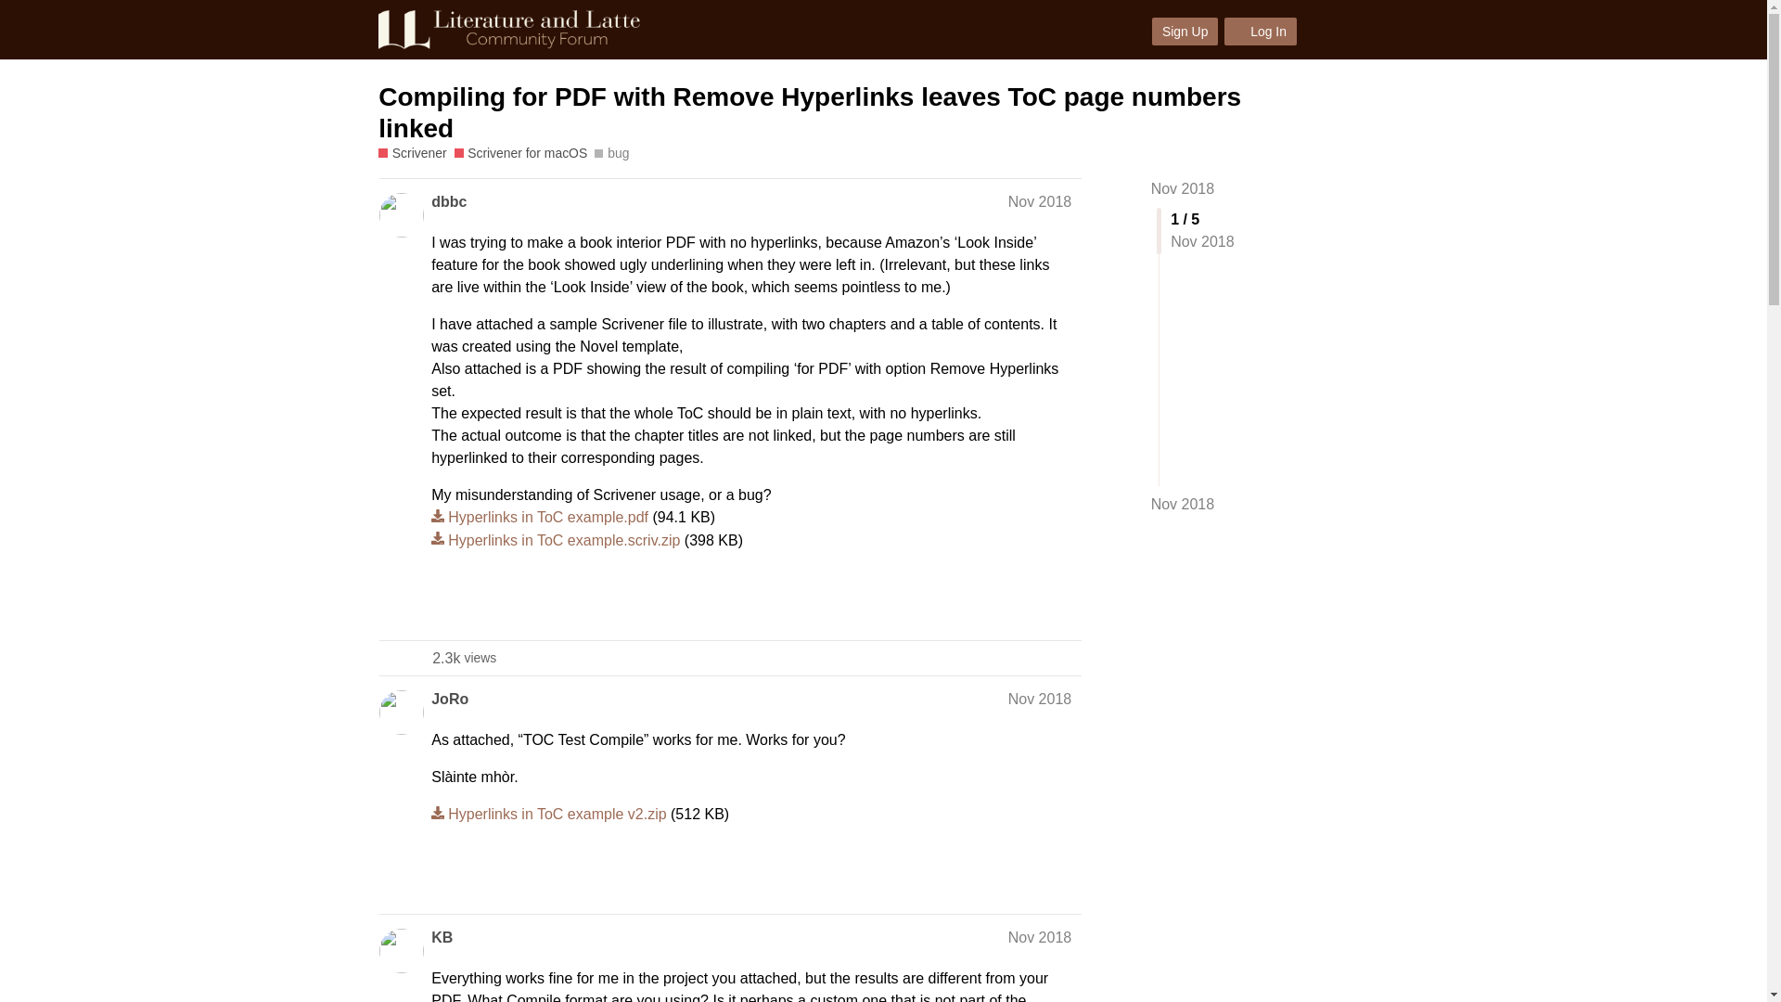 The height and width of the screenshot is (1002, 1781). I want to click on like this post, so click(1022, 880).